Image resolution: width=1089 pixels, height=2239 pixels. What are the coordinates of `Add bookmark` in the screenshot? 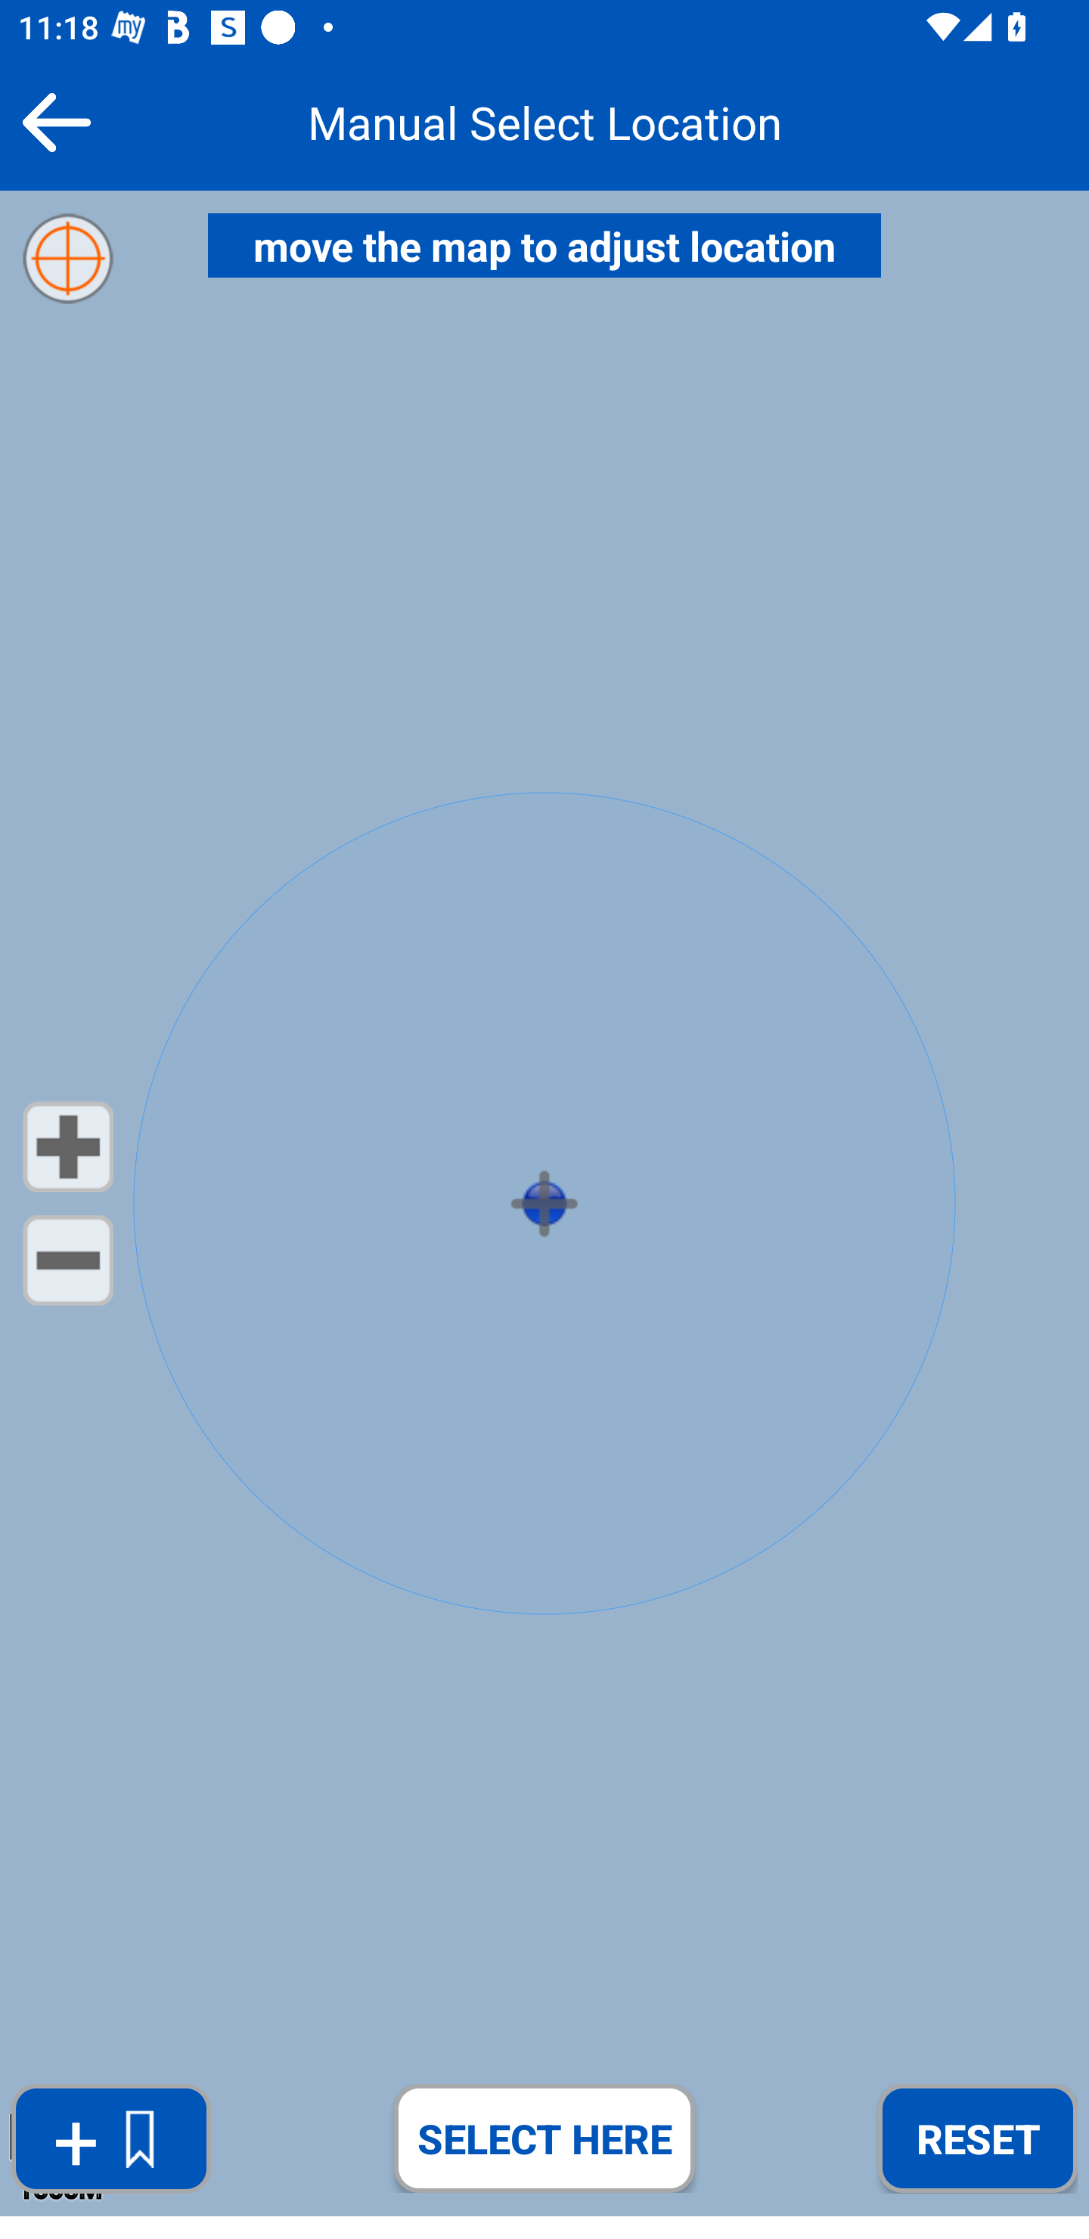 It's located at (110, 2139).